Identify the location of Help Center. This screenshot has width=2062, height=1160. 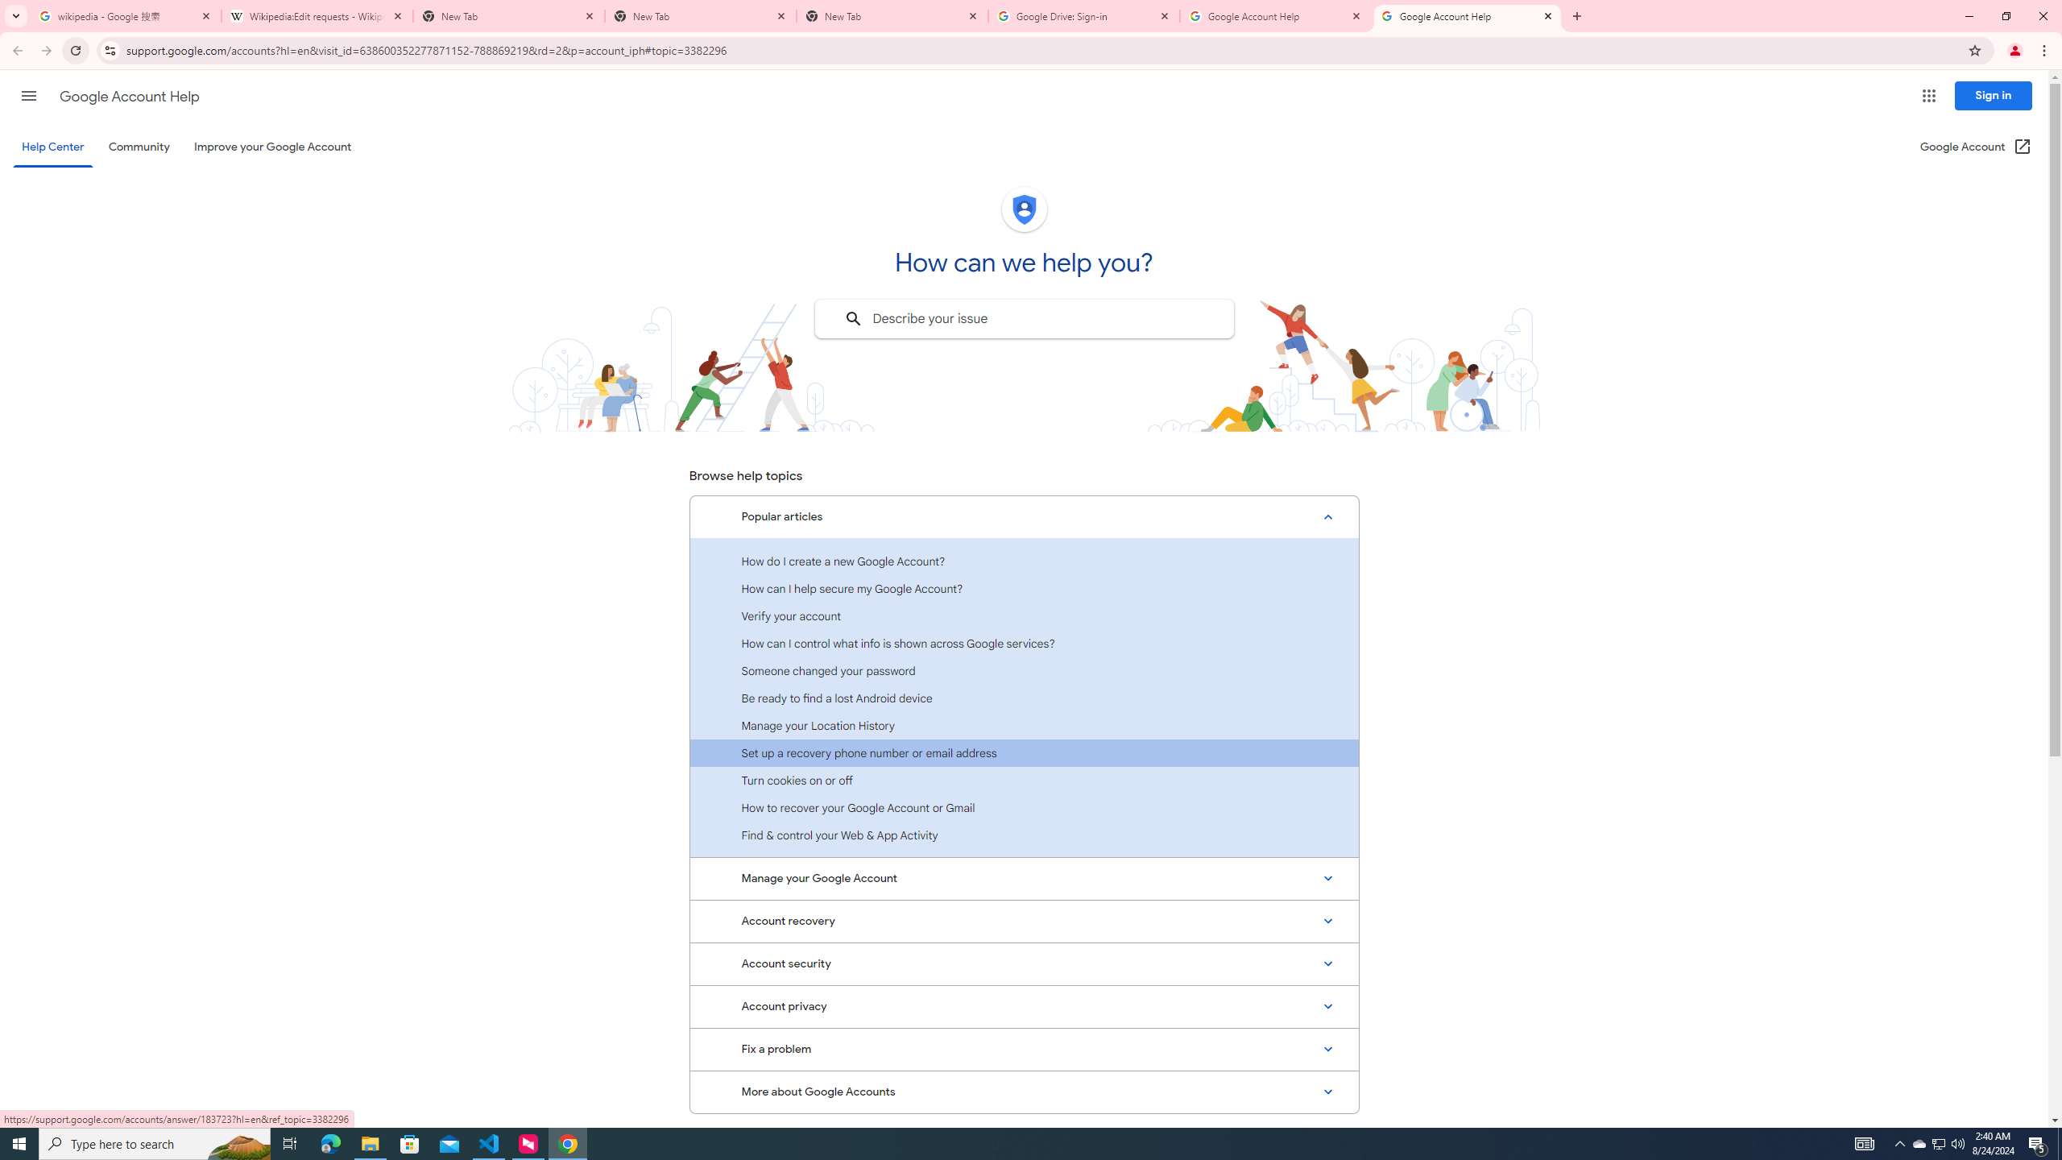
(52, 147).